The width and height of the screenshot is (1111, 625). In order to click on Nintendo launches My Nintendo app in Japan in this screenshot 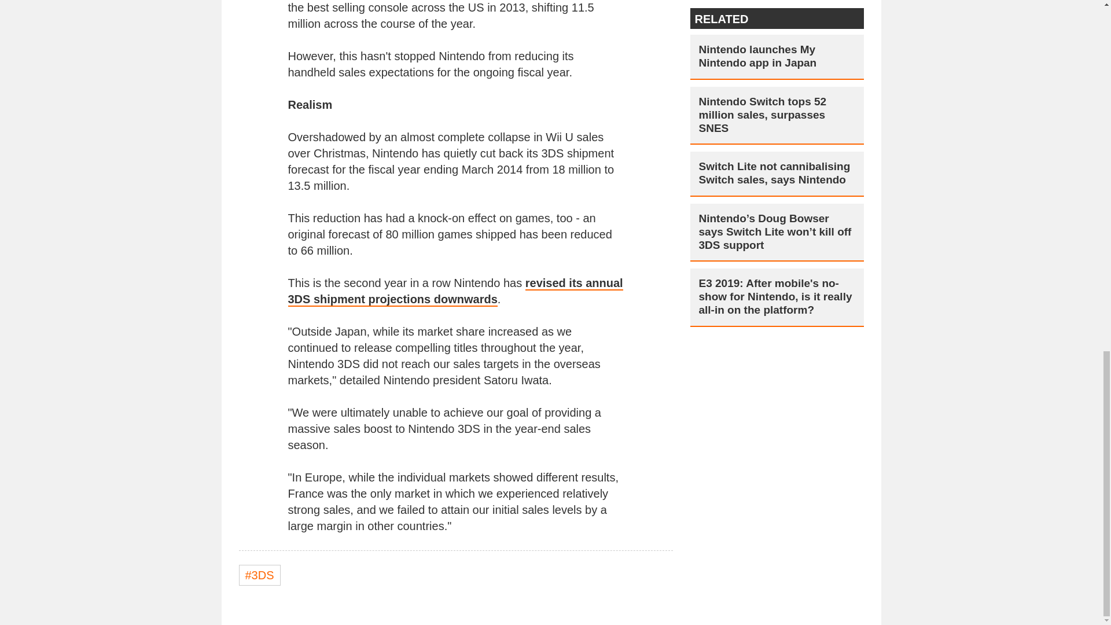, I will do `click(777, 57)`.